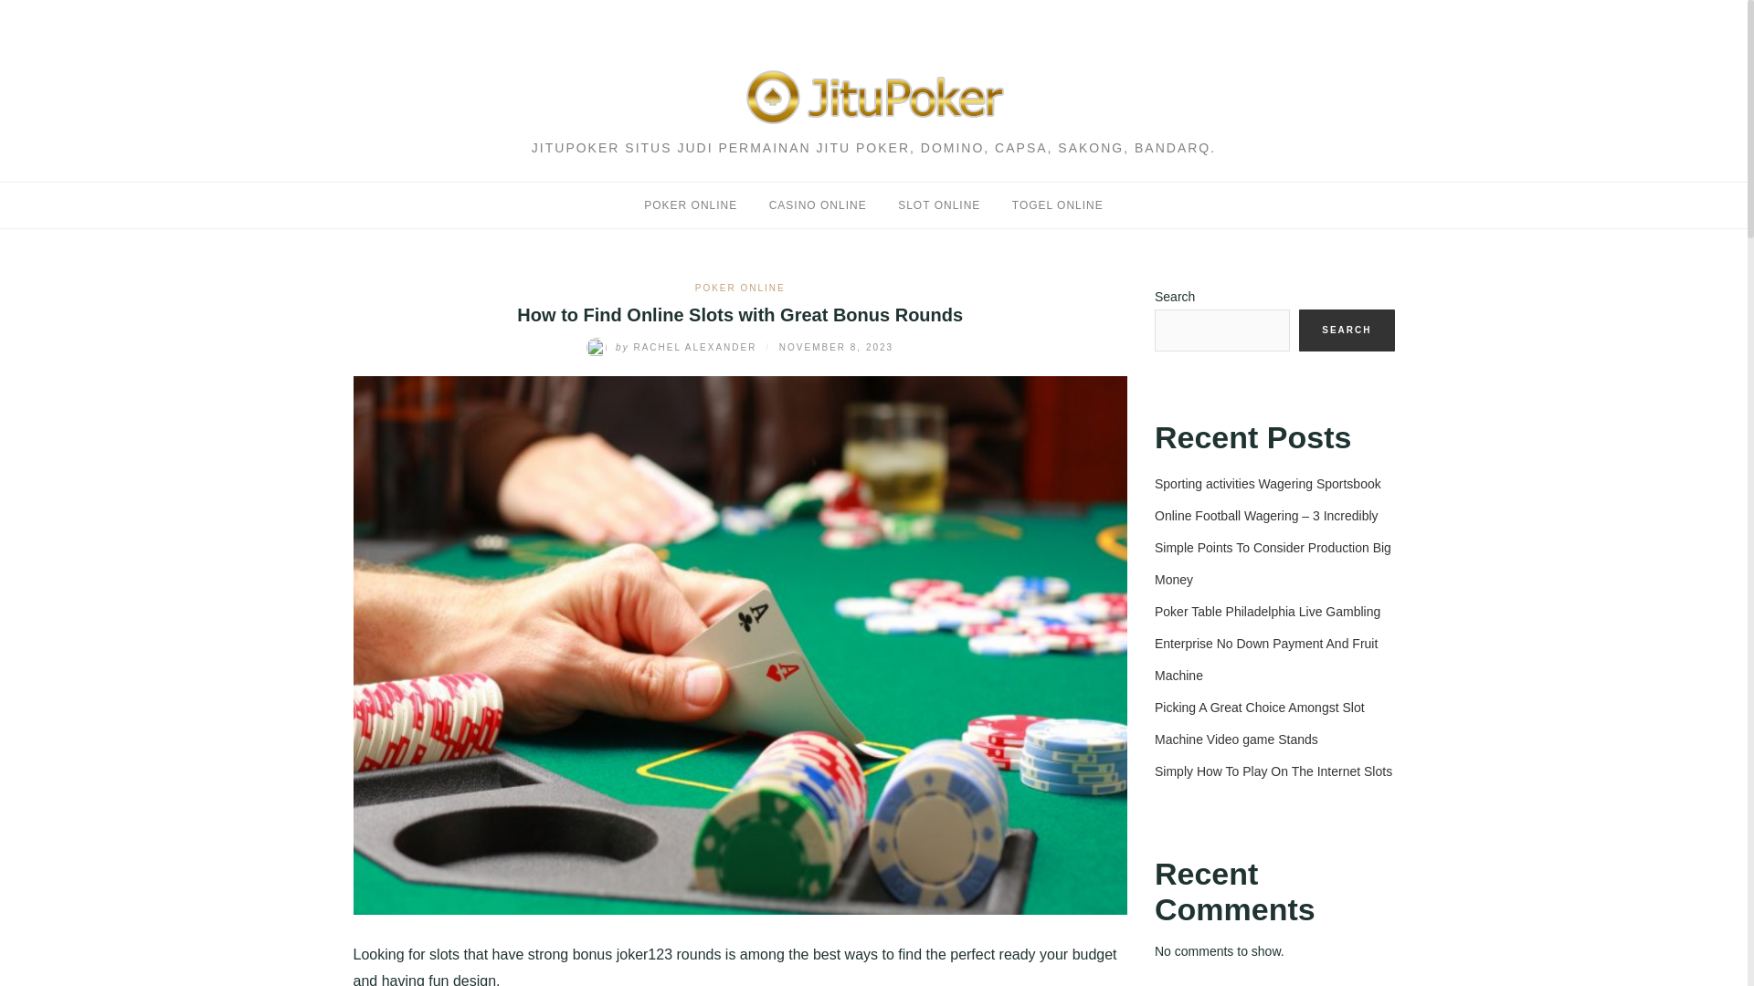 The height and width of the screenshot is (986, 1754). I want to click on Sporting activities Wagering Sportsbook, so click(1268, 483).